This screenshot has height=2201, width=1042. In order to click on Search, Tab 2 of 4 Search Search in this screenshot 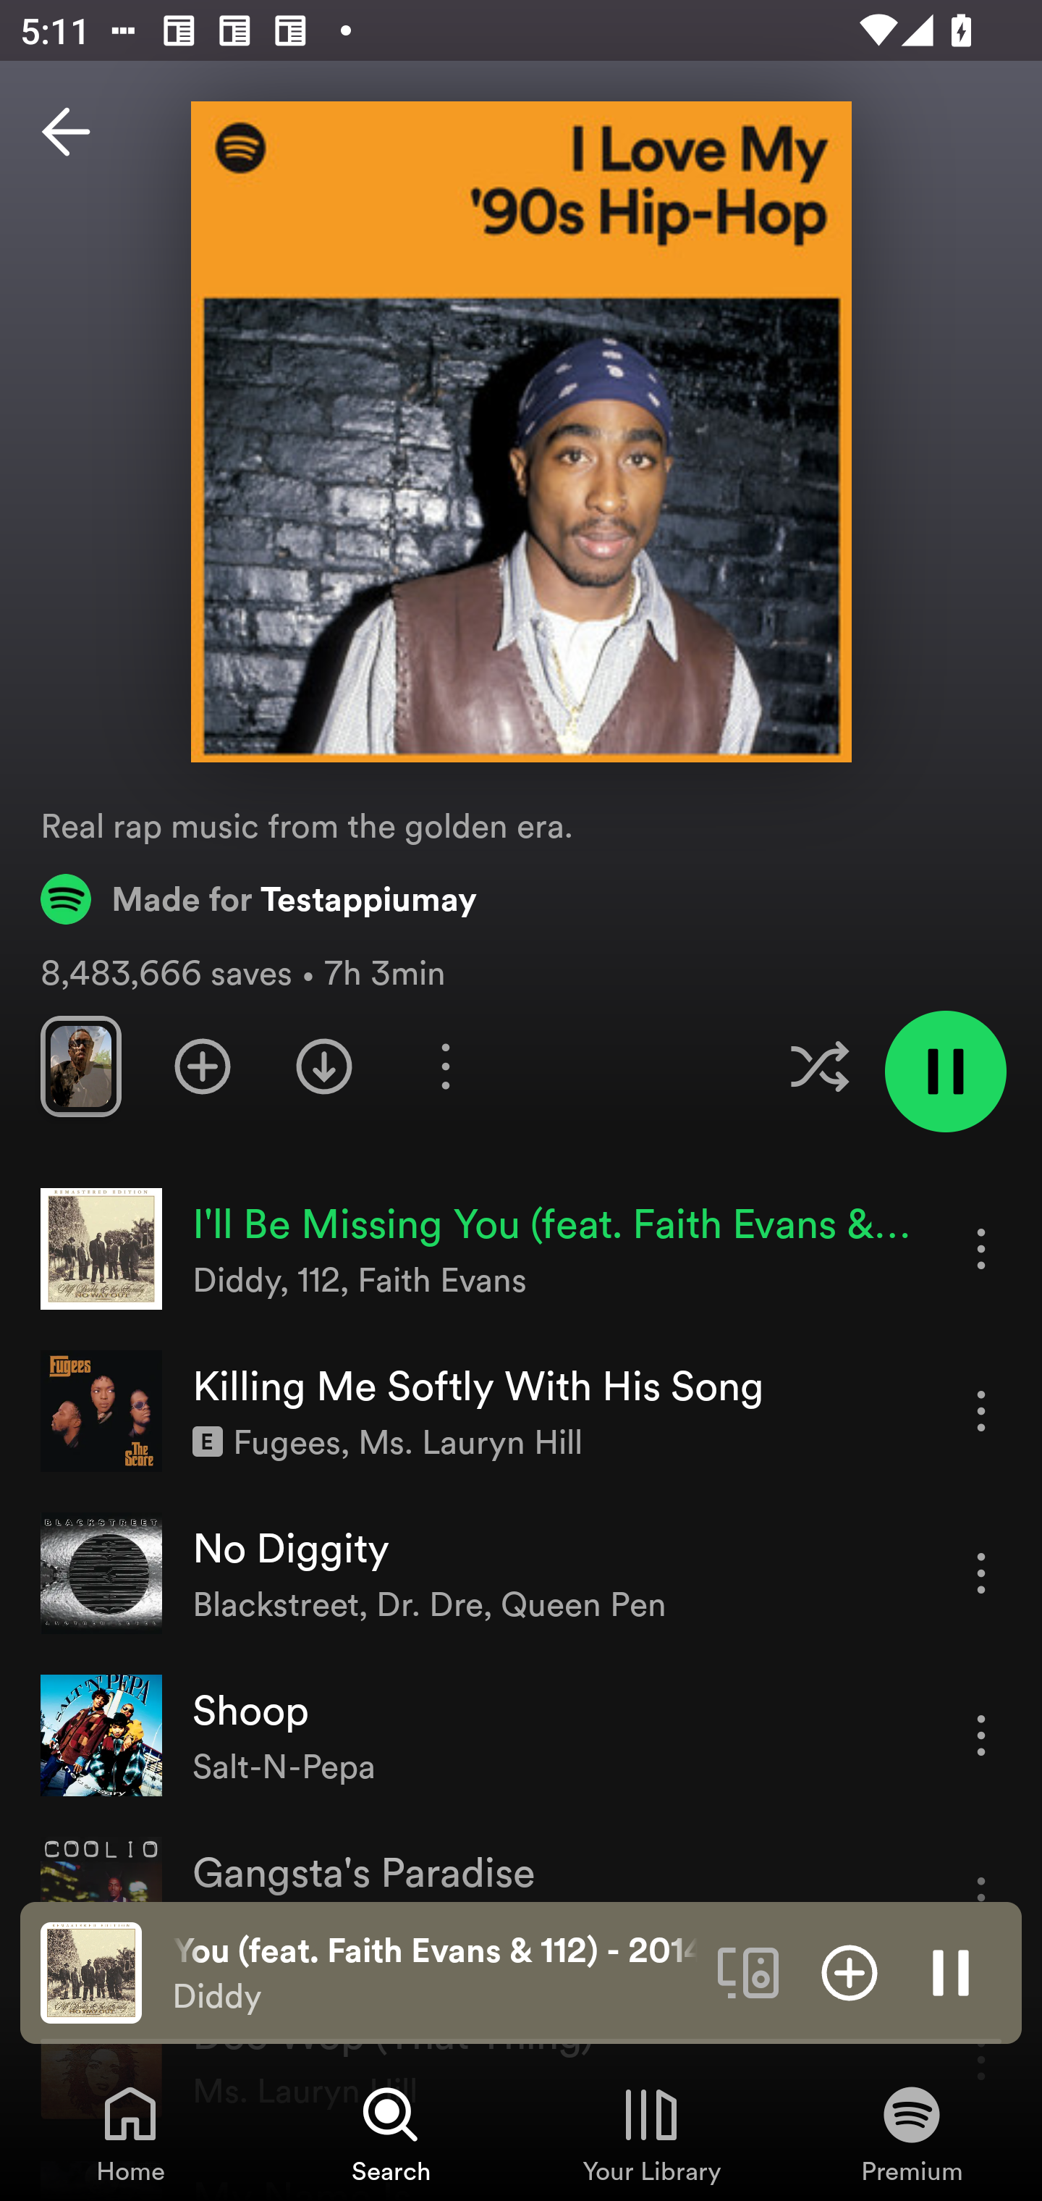, I will do `click(391, 2133)`.